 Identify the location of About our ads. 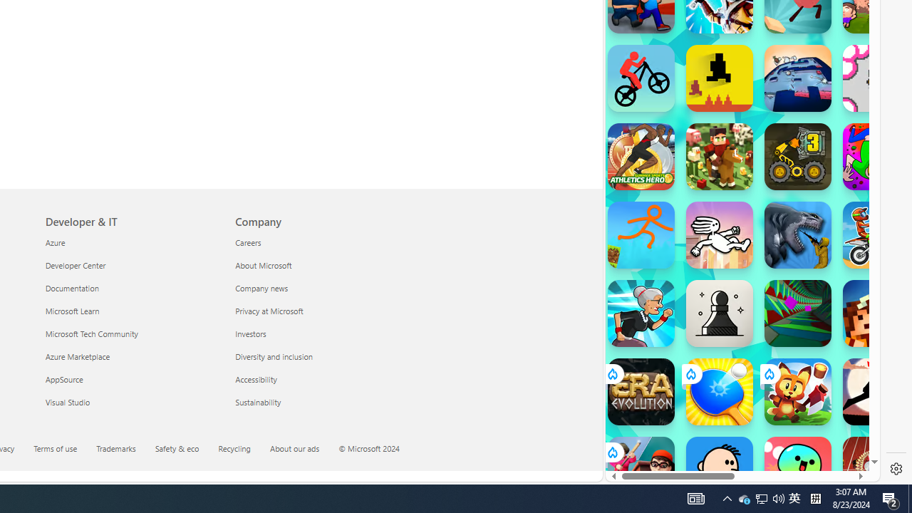
(295, 447).